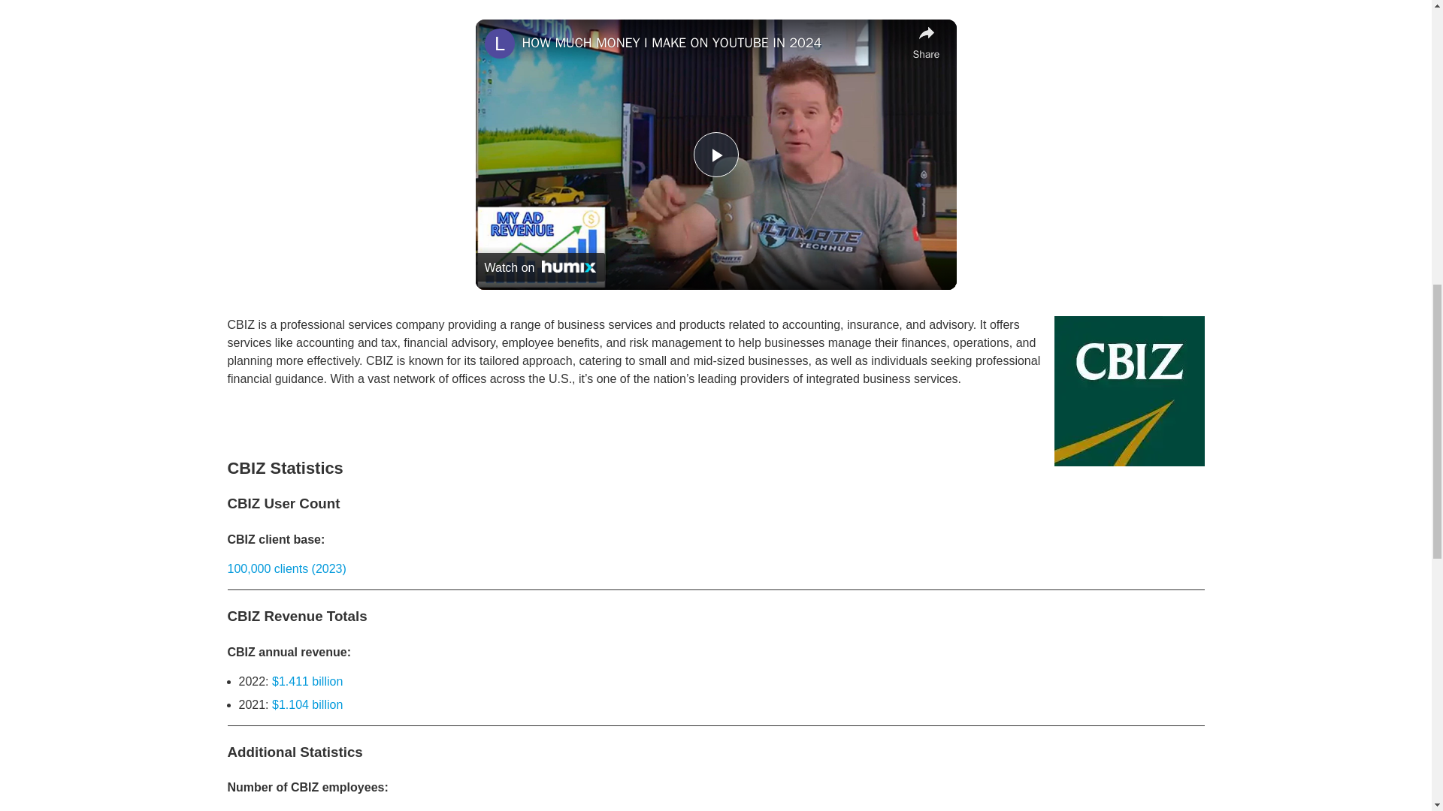 This screenshot has width=1443, height=811. What do you see at coordinates (712, 44) in the screenshot?
I see `HOW MUCH MONEY I MAKE ON YOUTUBE IN 2024` at bounding box center [712, 44].